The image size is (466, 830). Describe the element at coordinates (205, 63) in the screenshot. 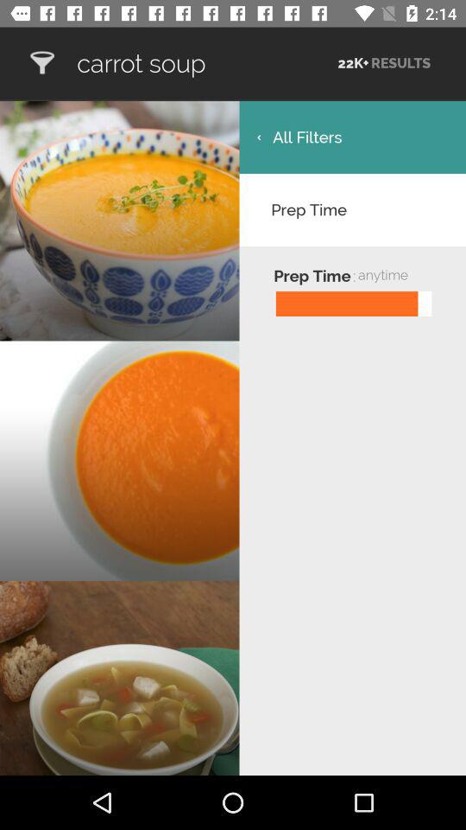

I see `click item to the left of the 22k+ icon` at that location.